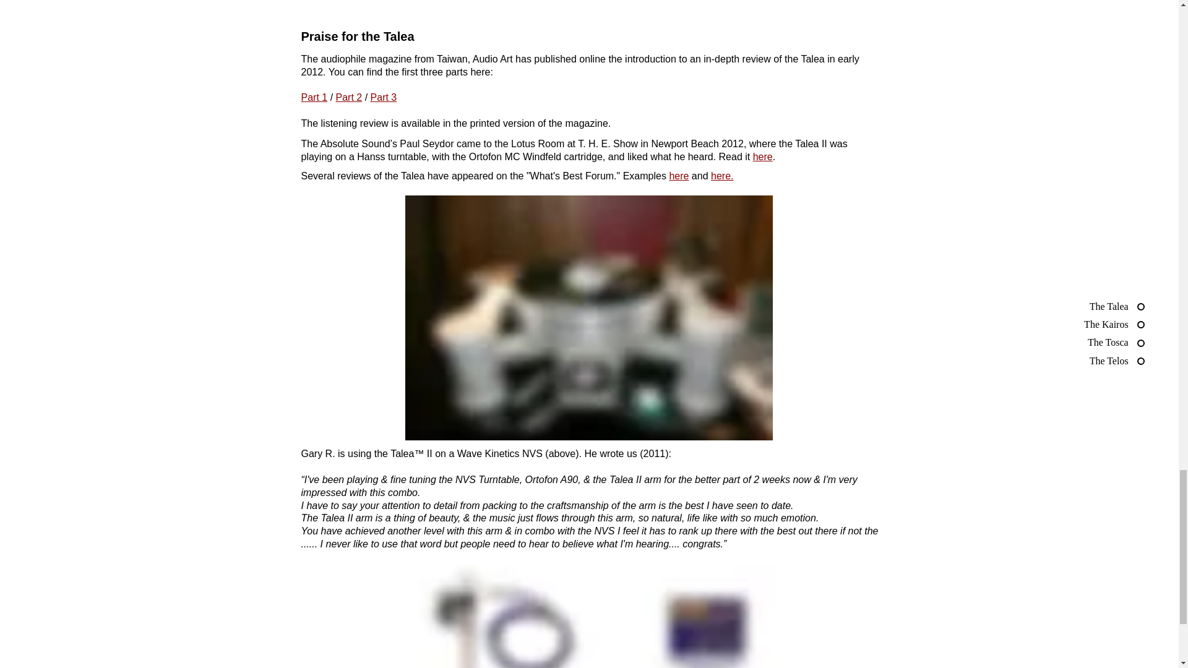 This screenshot has height=668, width=1188. What do you see at coordinates (349, 98) in the screenshot?
I see `Part 2` at bounding box center [349, 98].